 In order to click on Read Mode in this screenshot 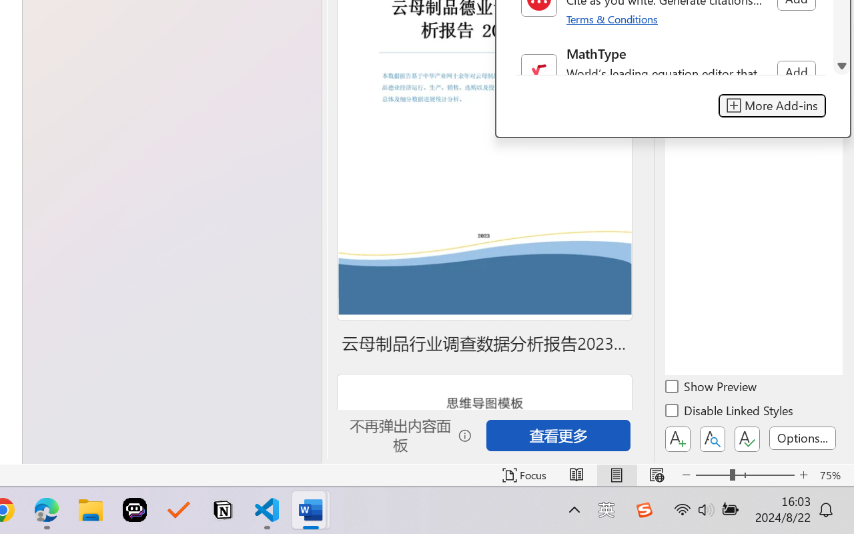, I will do `click(576, 475)`.